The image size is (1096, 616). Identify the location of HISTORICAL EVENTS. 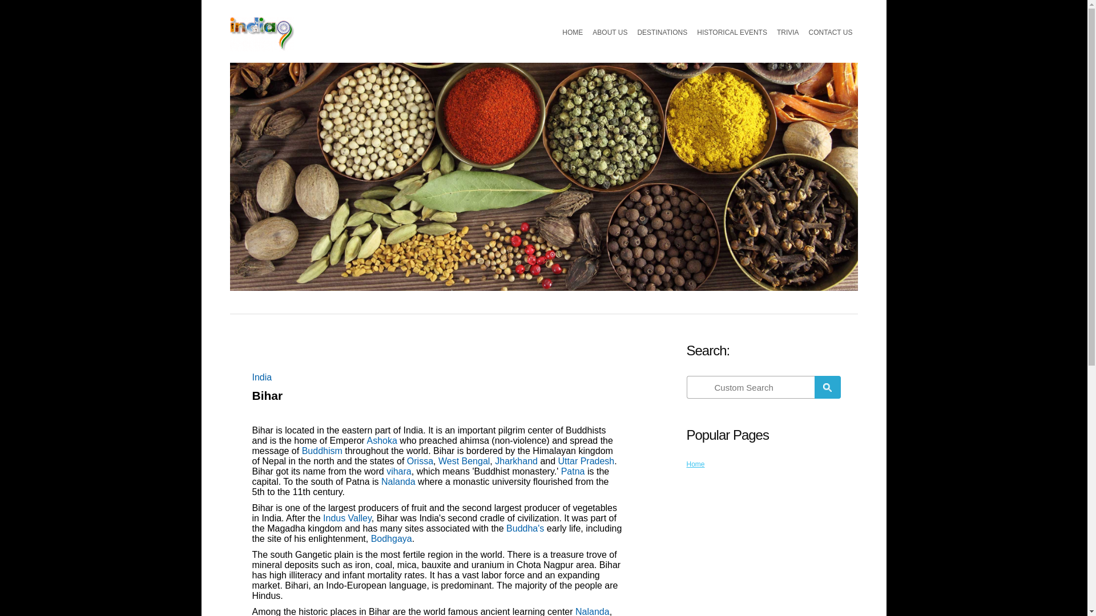
(732, 32).